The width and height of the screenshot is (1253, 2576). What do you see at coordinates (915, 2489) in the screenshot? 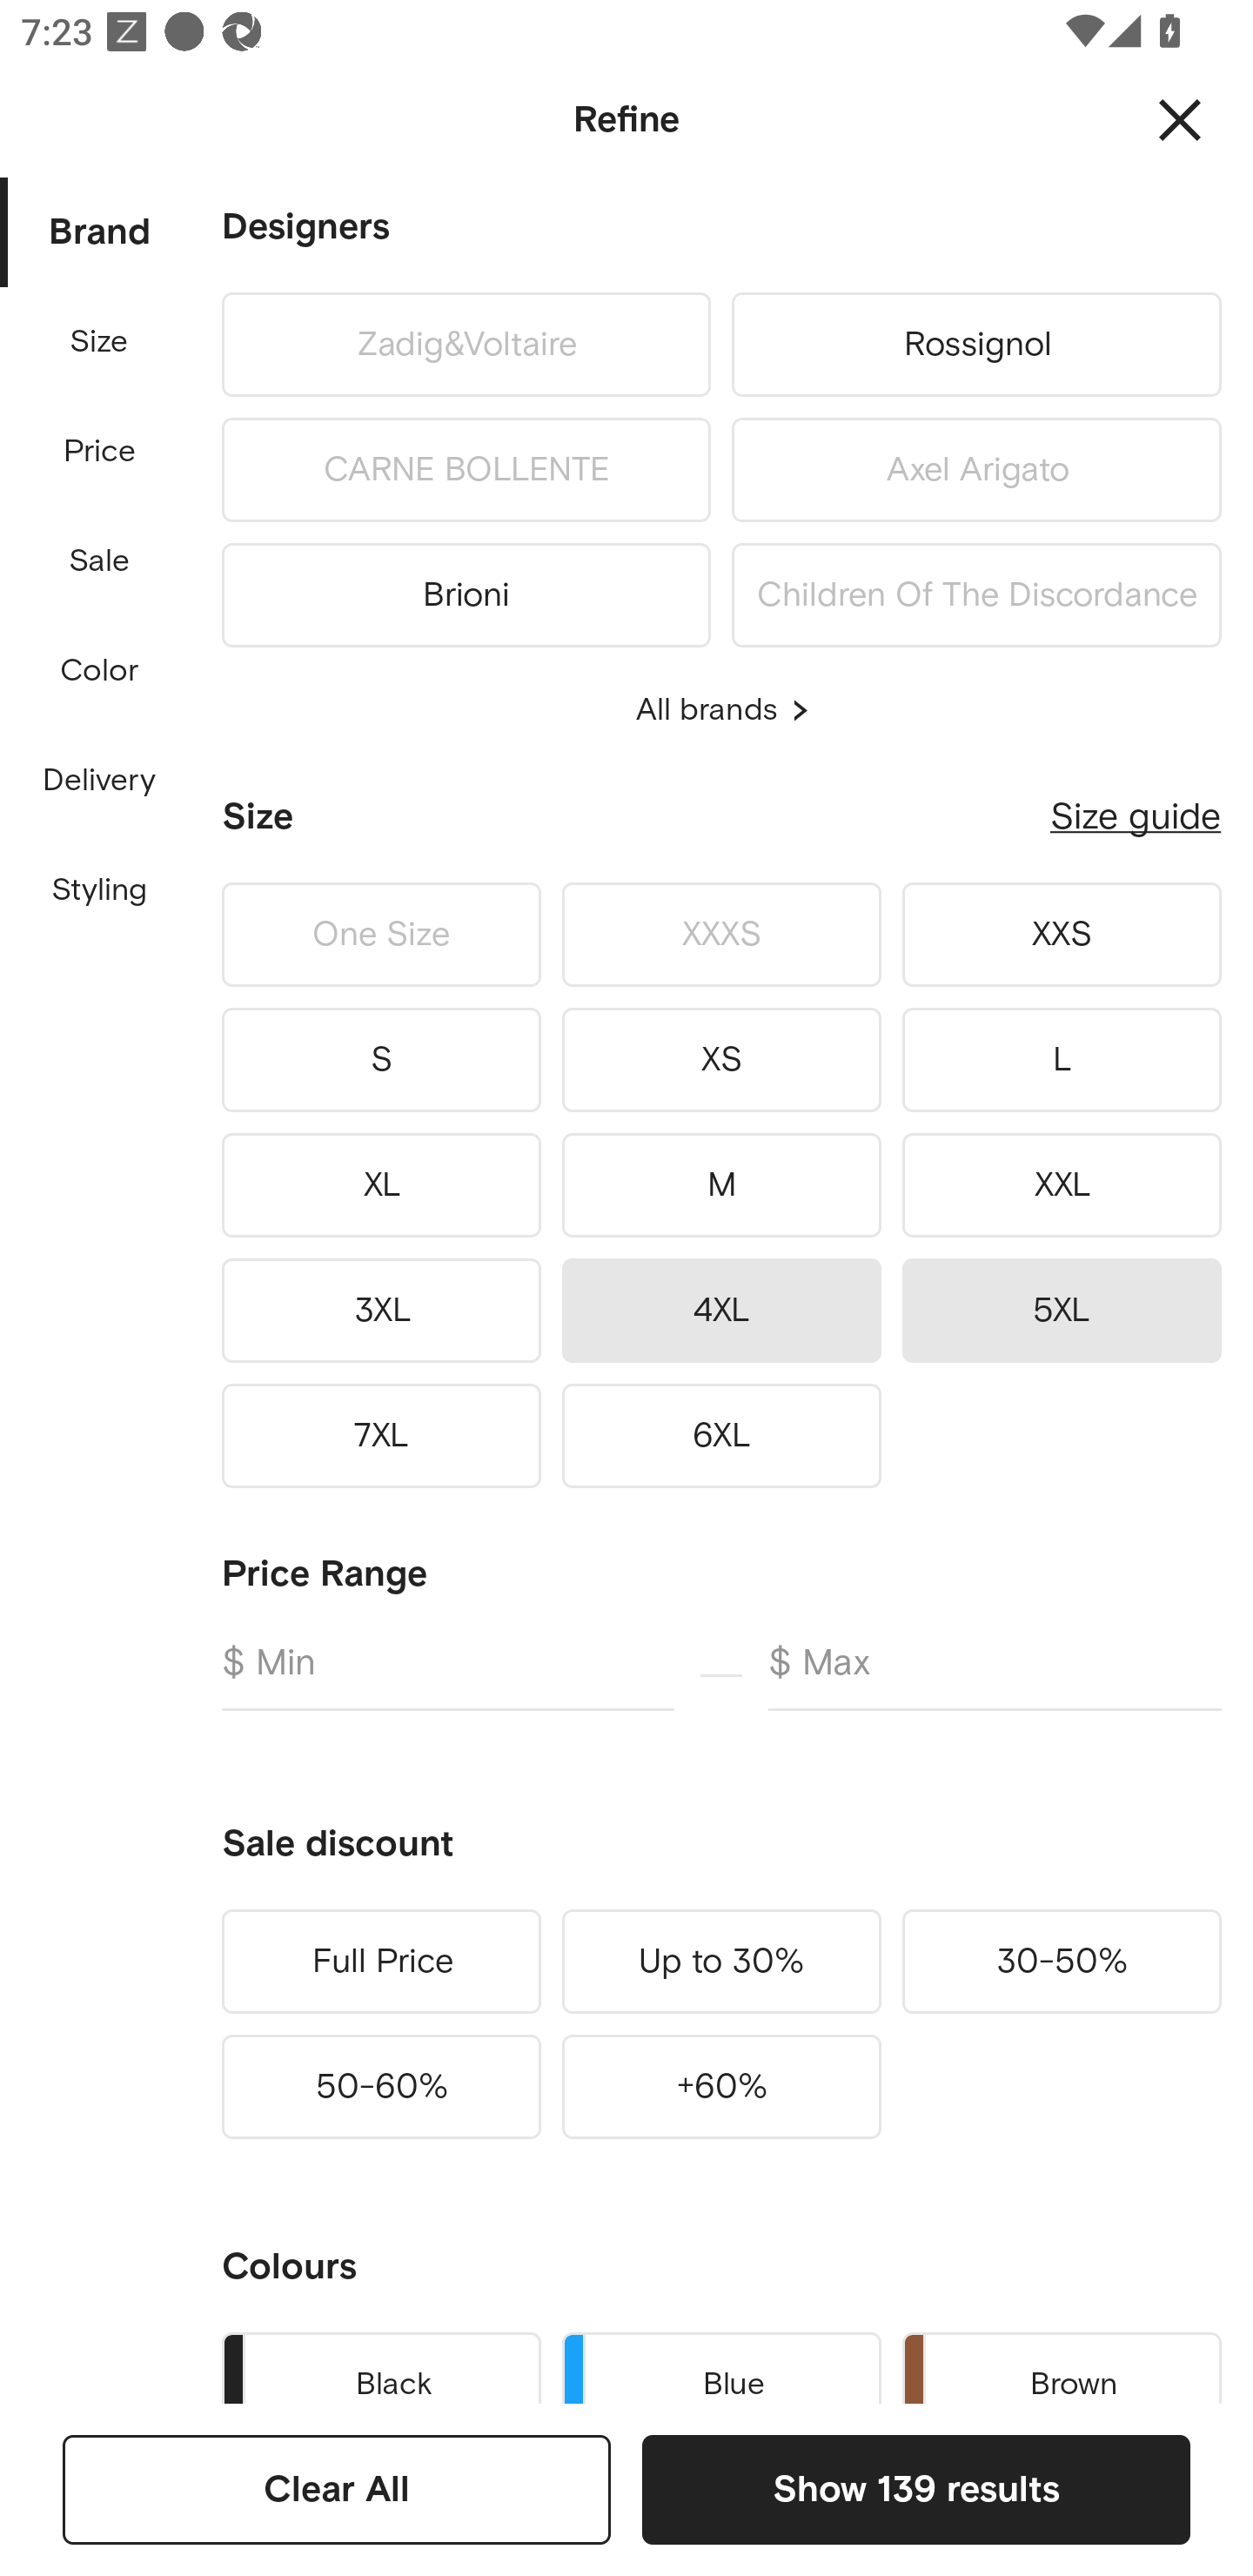
I see `Show 139 results` at bounding box center [915, 2489].